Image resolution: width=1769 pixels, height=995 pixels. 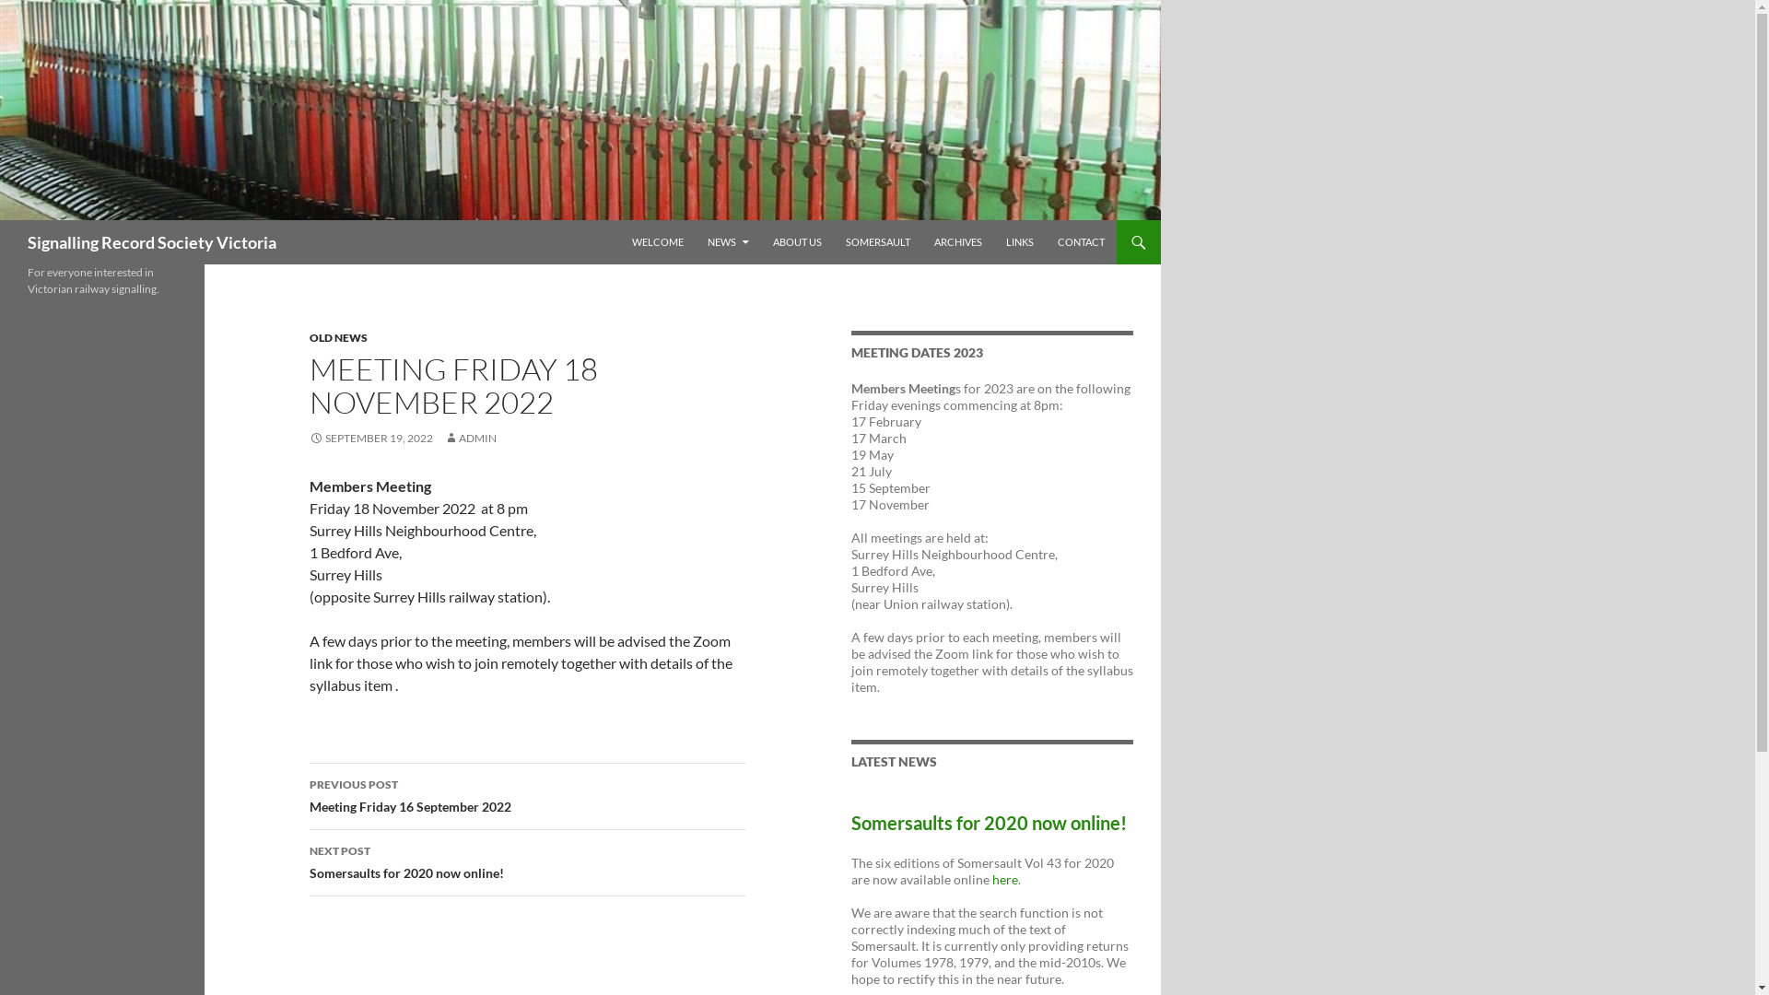 I want to click on ABOUT US, so click(x=798, y=242).